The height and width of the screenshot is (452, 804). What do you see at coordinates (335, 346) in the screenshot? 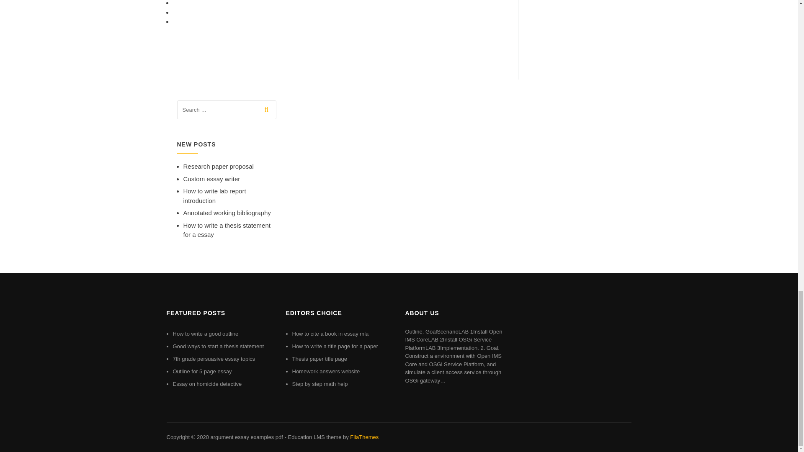
I see `How to write a title page for a paper` at bounding box center [335, 346].